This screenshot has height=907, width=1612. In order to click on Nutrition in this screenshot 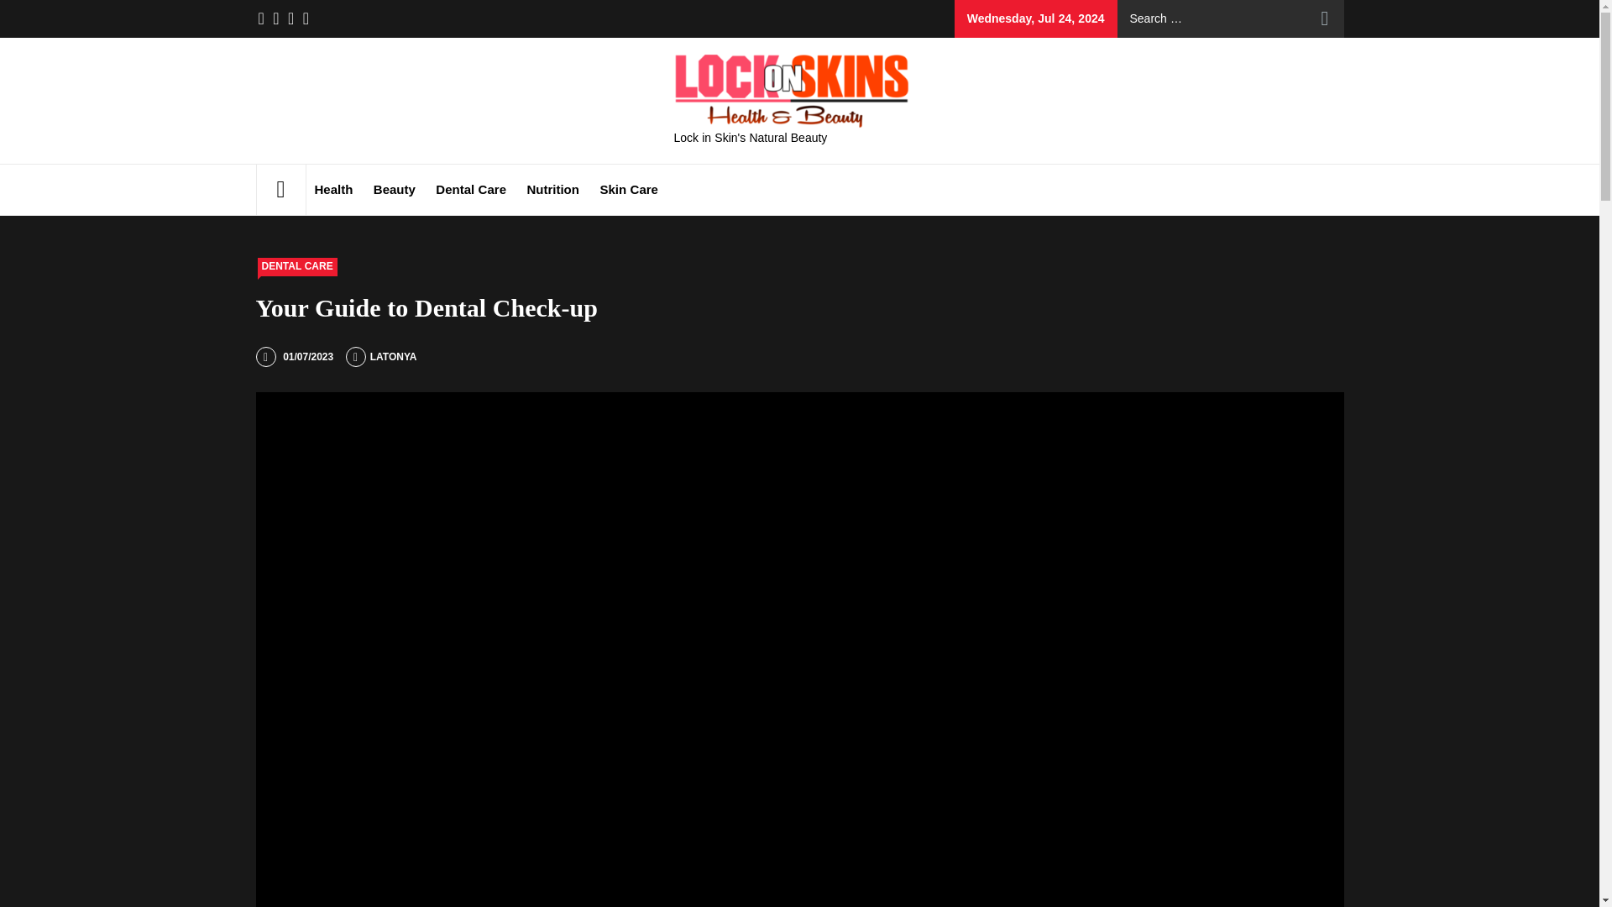, I will do `click(552, 189)`.